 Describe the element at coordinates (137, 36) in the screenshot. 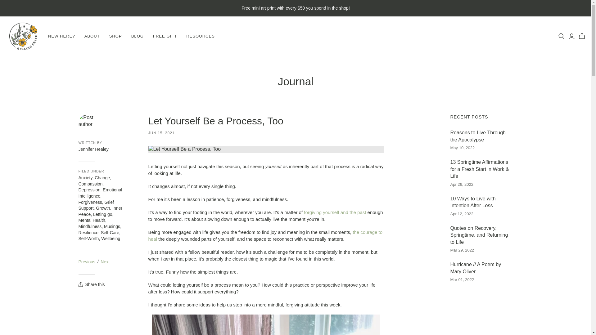

I see `BLOG` at that location.